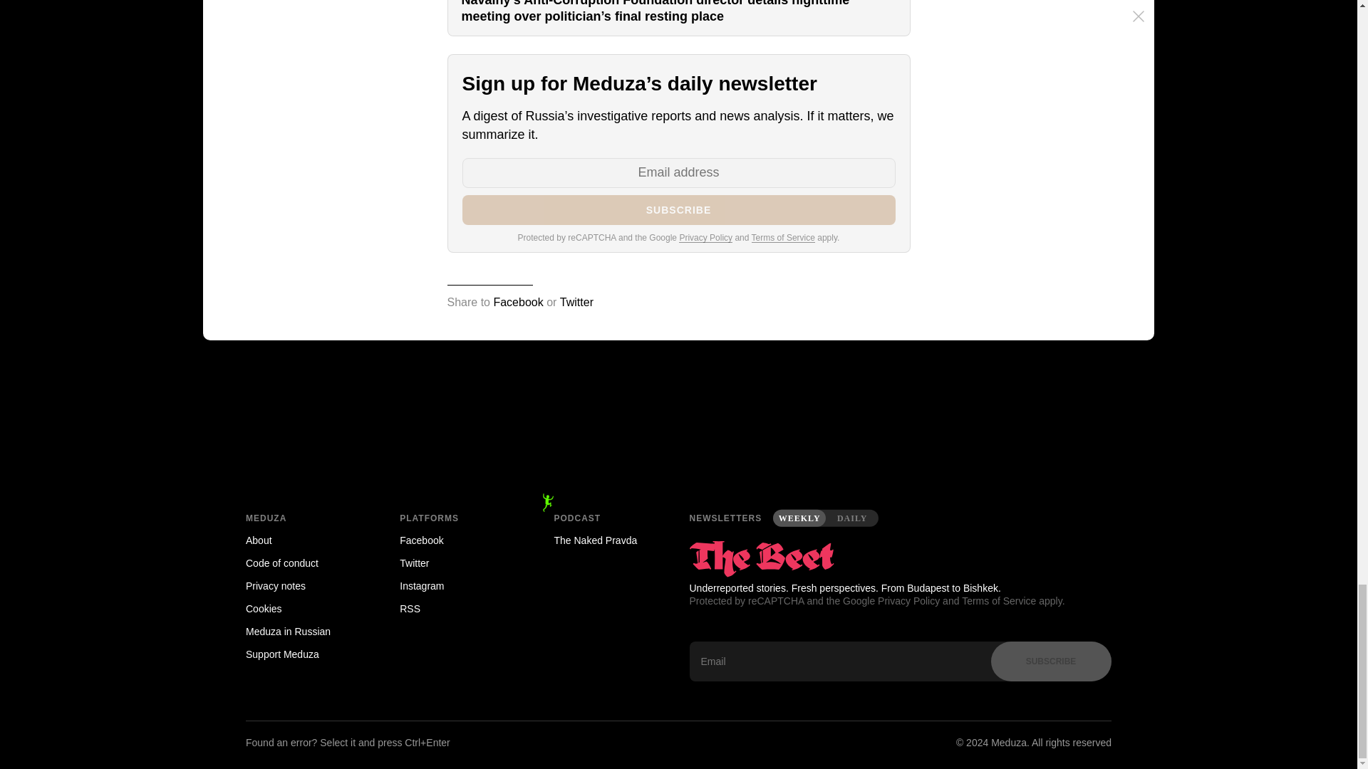 Image resolution: width=1368 pixels, height=769 pixels. What do you see at coordinates (783, 238) in the screenshot?
I see `Terms of Service` at bounding box center [783, 238].